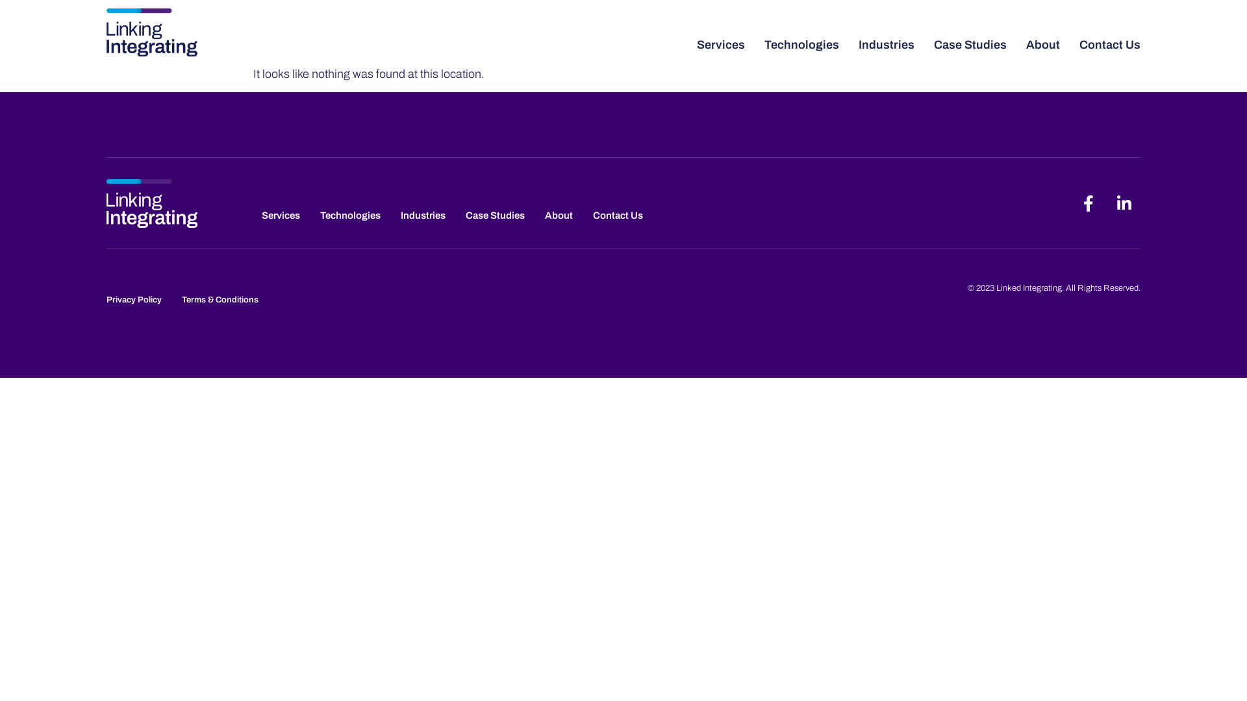 This screenshot has width=1247, height=701. I want to click on Services, so click(281, 215).